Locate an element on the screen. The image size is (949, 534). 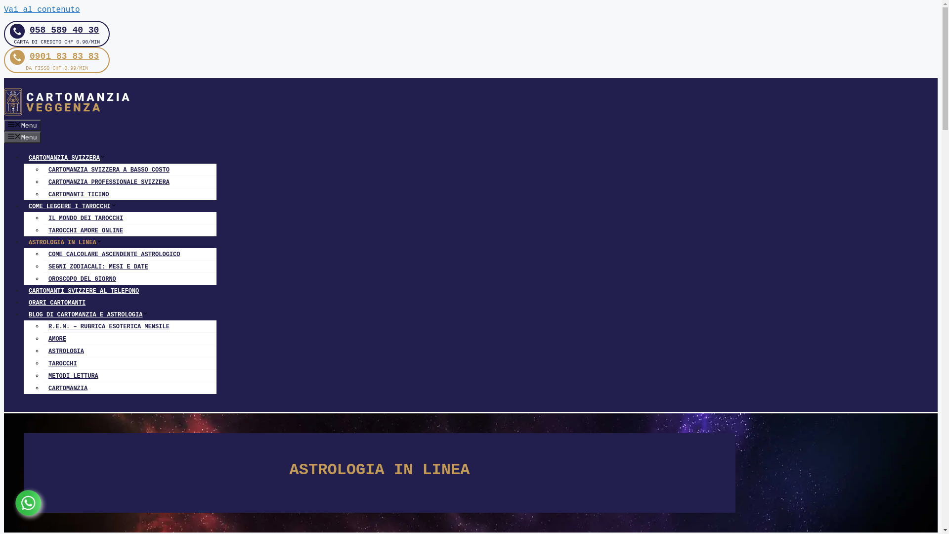
CARTOMANTI TICINO is located at coordinates (76, 195).